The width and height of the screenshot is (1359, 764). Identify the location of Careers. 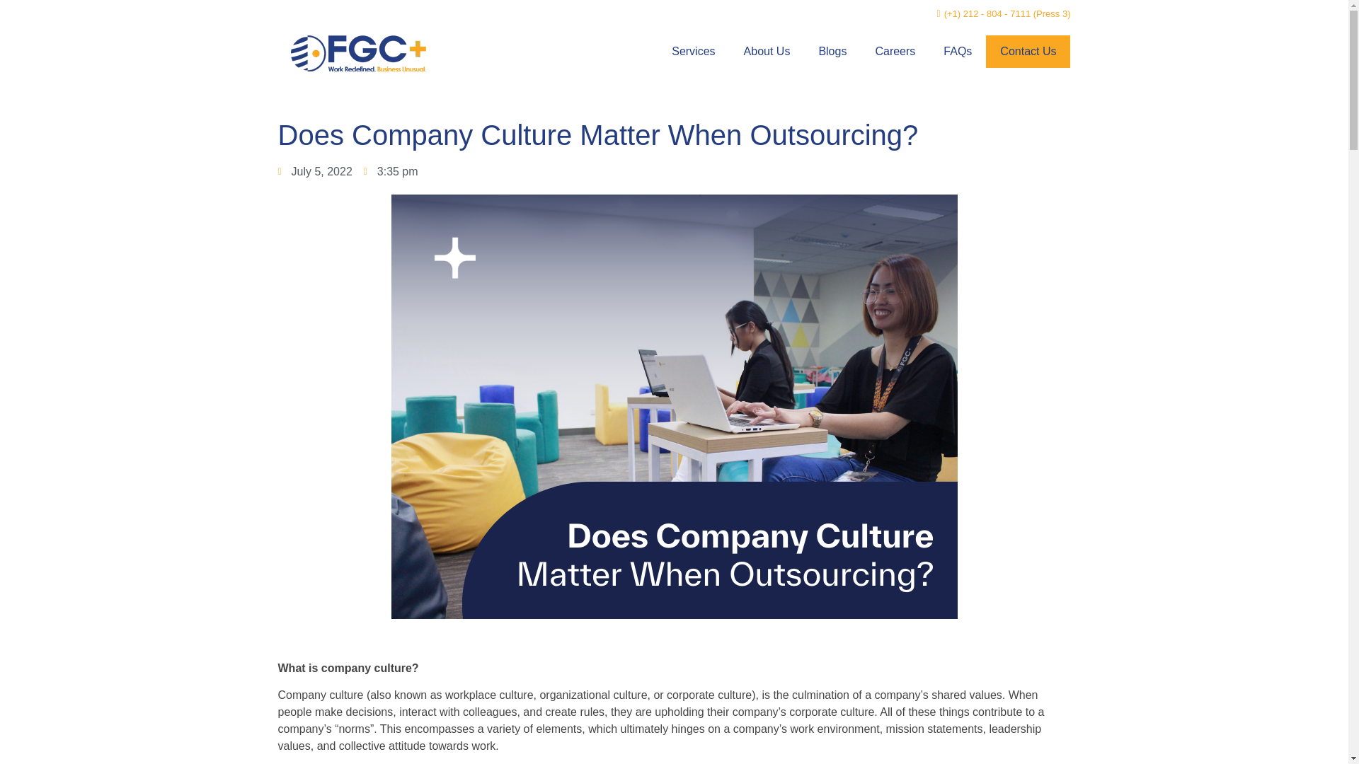
(895, 51).